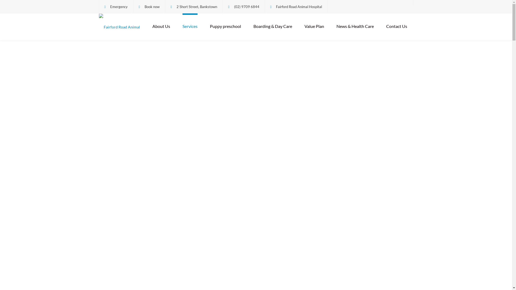 The height and width of the screenshot is (290, 516). Describe the element at coordinates (396, 27) in the screenshot. I see `Contact Us` at that location.